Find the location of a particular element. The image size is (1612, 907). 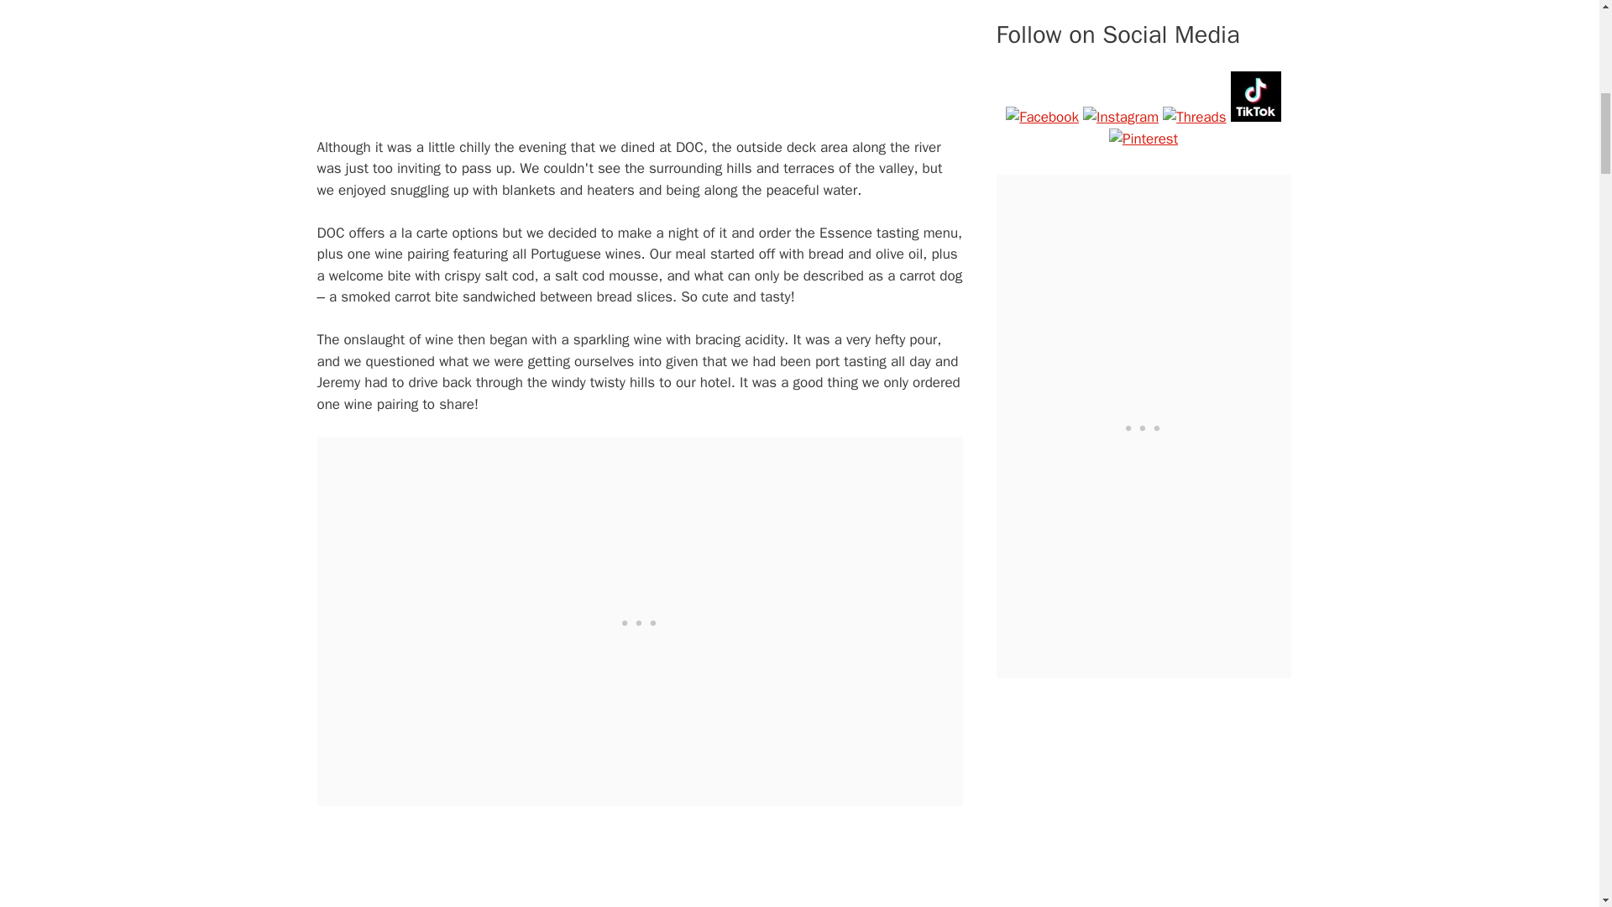

Threads is located at coordinates (1194, 118).